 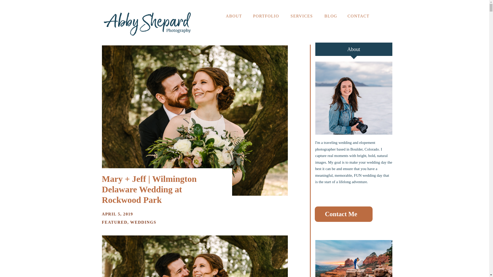 I want to click on PORTFOLIO, so click(x=267, y=16).